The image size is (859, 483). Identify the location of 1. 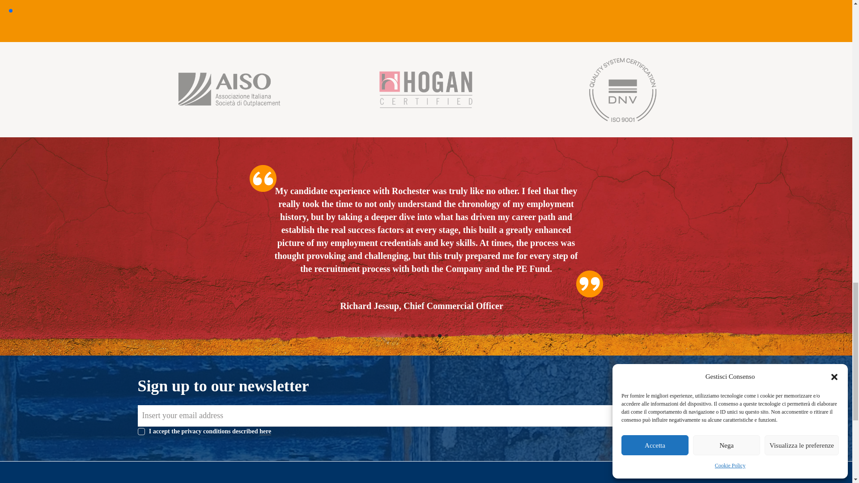
(140, 429).